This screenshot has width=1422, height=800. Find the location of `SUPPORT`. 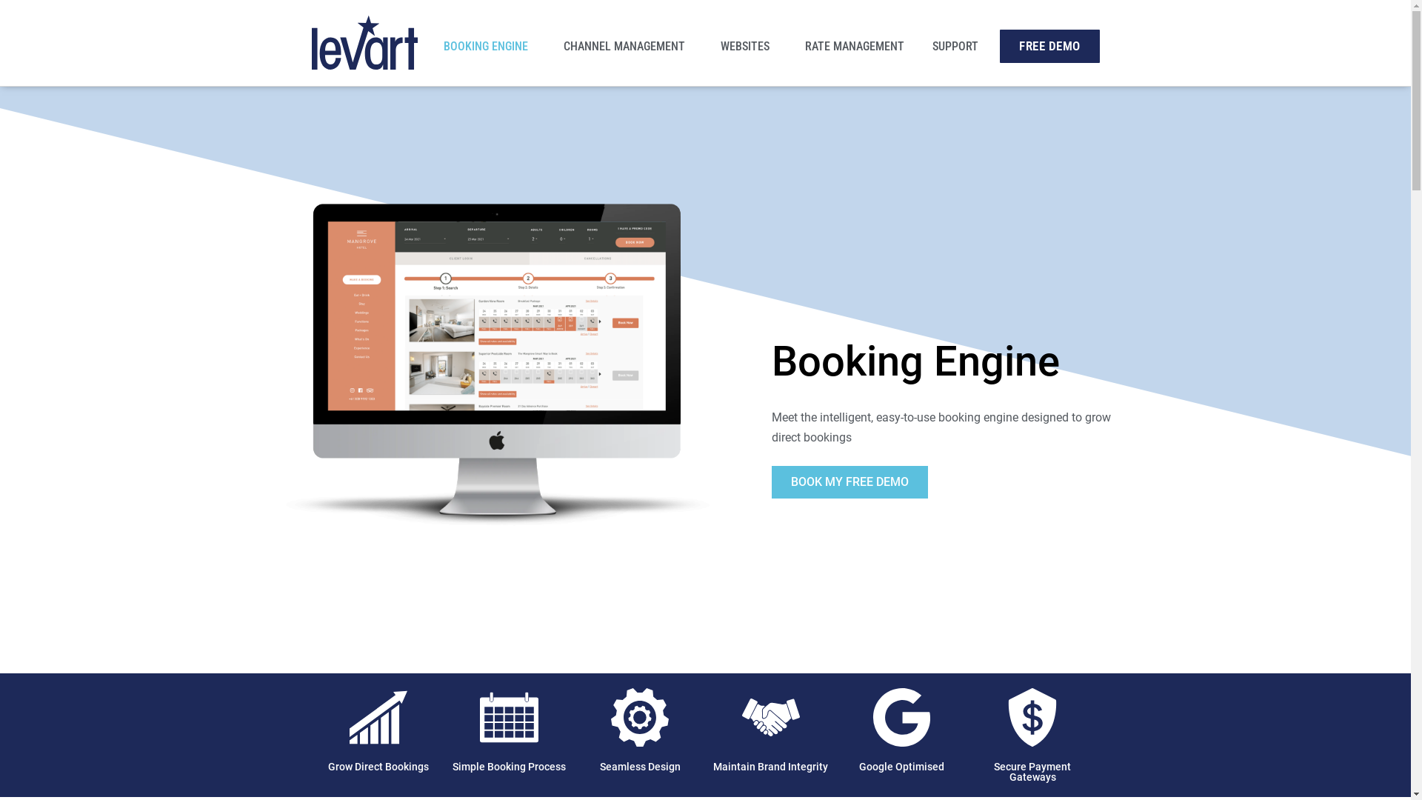

SUPPORT is located at coordinates (959, 46).